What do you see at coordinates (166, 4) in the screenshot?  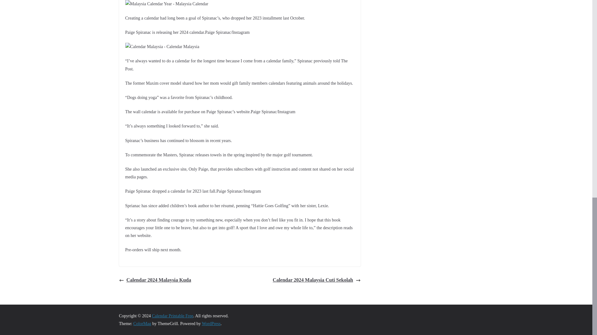 I see `Malaysia Calendar Year  - Malaysia Calendar` at bounding box center [166, 4].